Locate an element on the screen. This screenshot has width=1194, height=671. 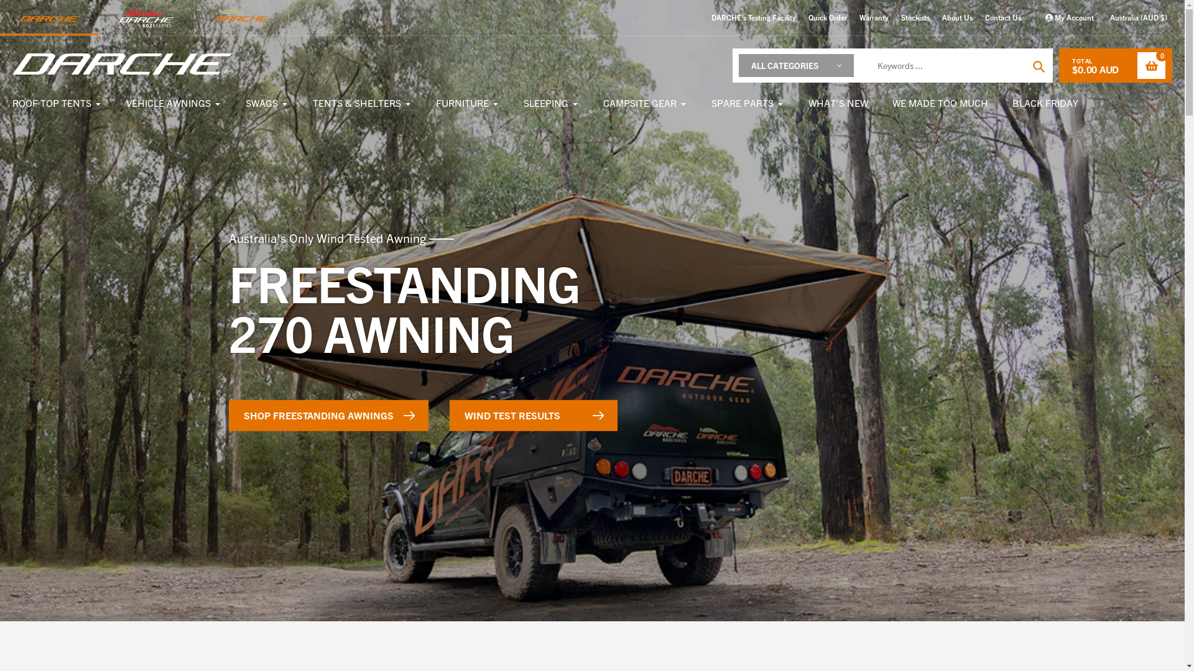
Contact Us is located at coordinates (1003, 17).